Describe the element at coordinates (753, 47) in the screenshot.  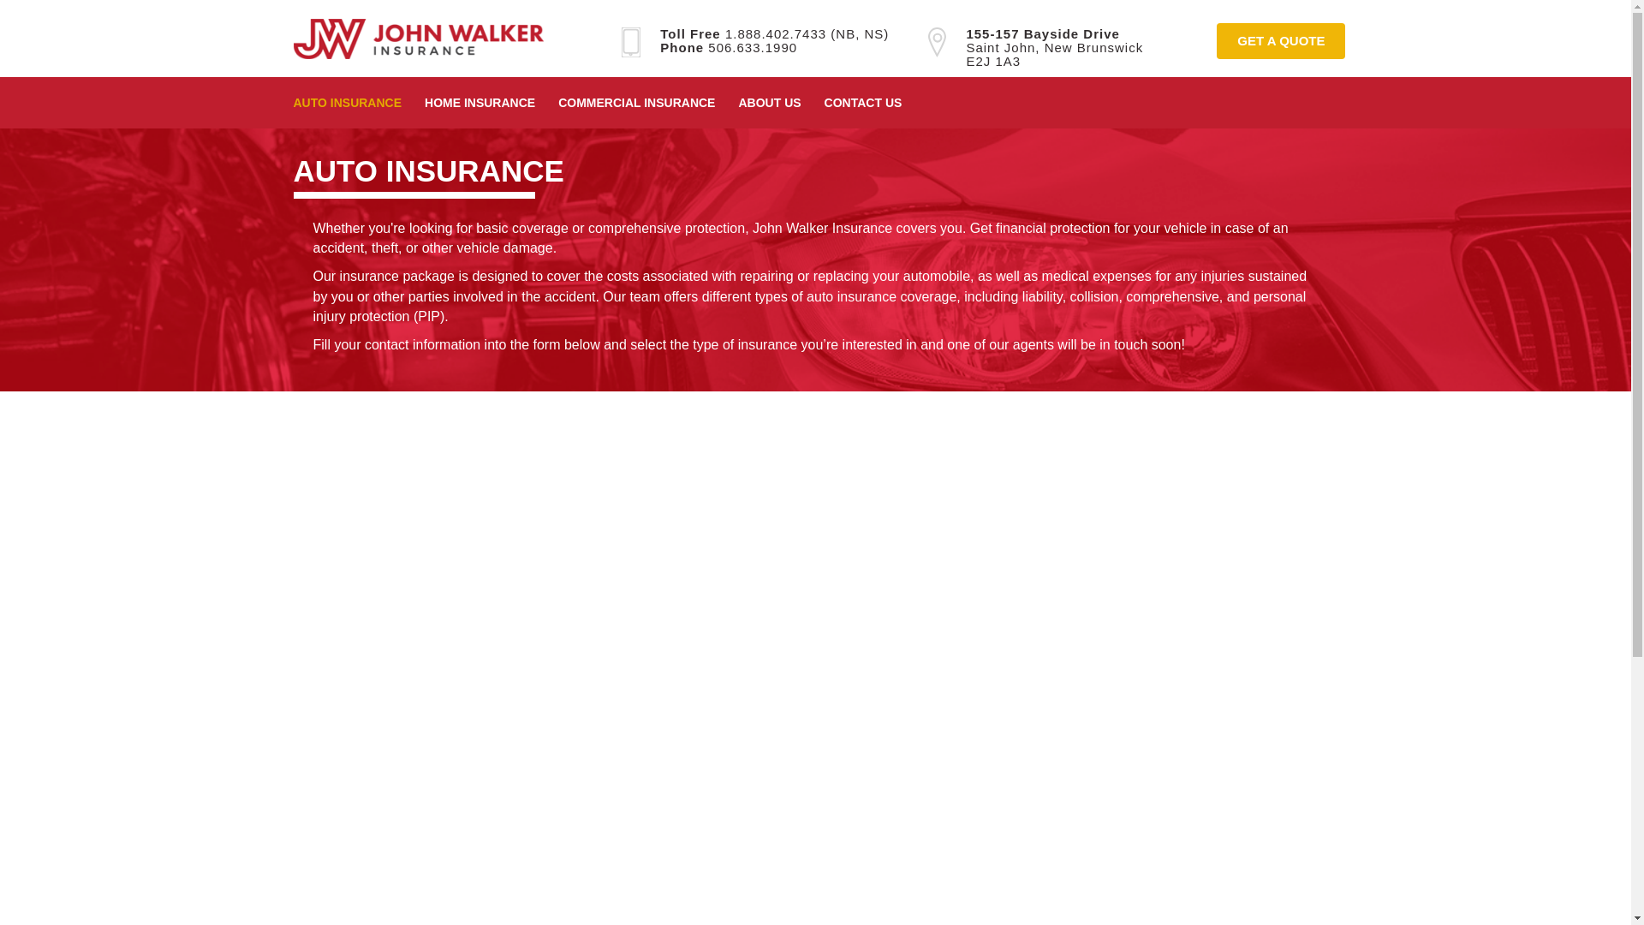
I see `506.633.1990` at that location.